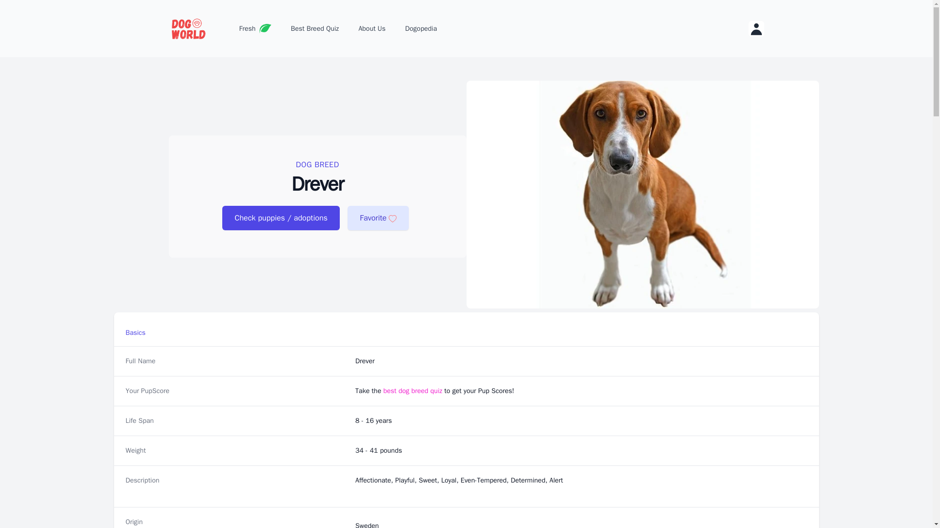 The image size is (940, 528). What do you see at coordinates (372, 28) in the screenshot?
I see `About Us` at bounding box center [372, 28].